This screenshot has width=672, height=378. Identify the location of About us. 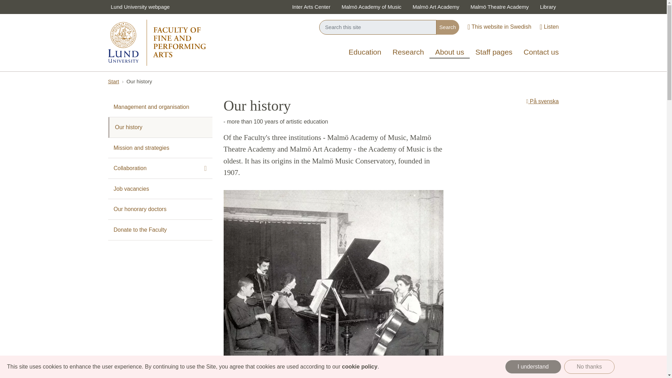
(449, 51).